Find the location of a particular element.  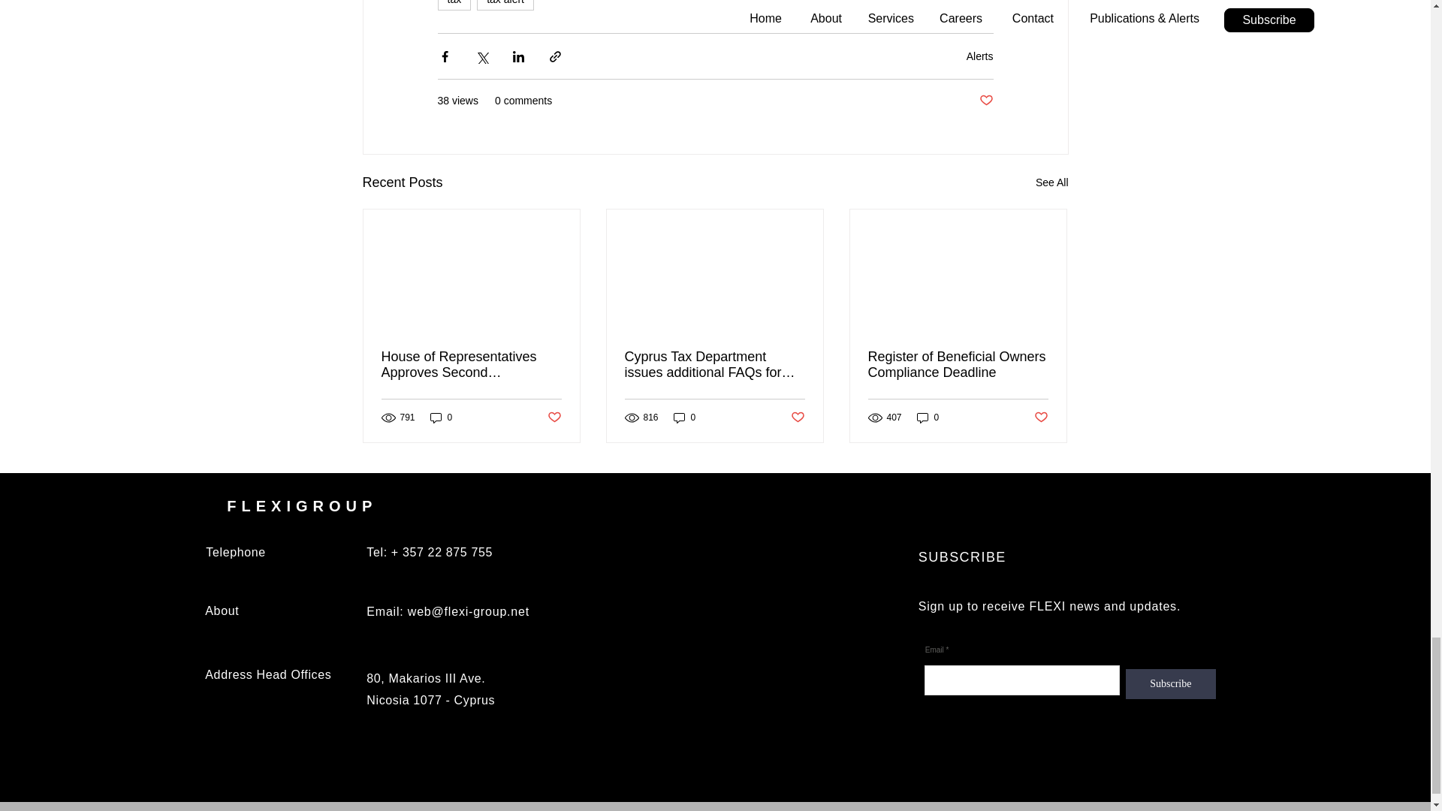

Register of Beneficial Owners Compliance Deadline is located at coordinates (958, 365).